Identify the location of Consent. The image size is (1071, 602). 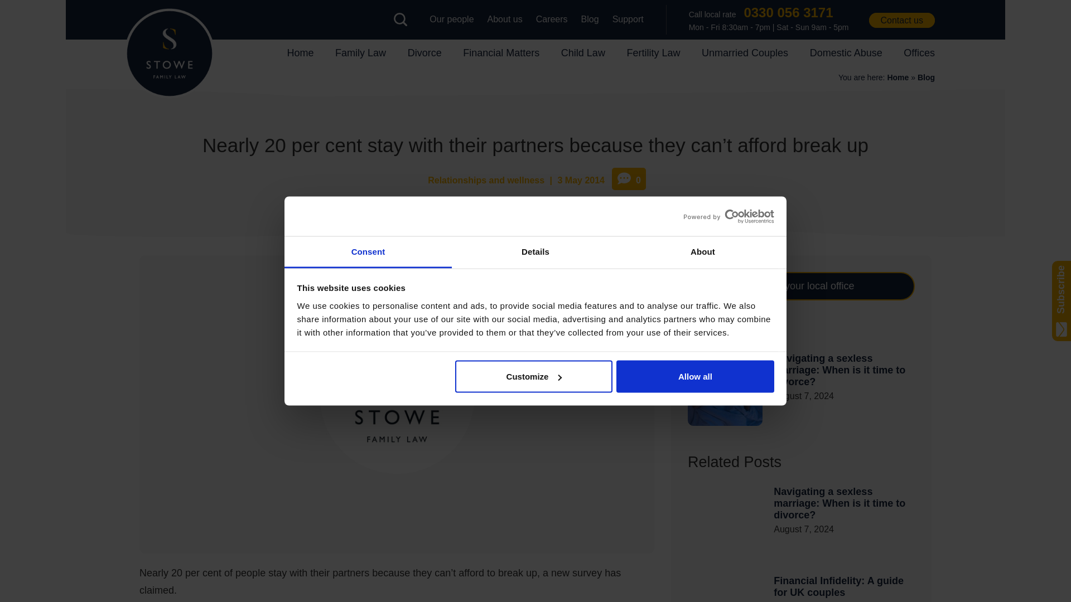
(368, 252).